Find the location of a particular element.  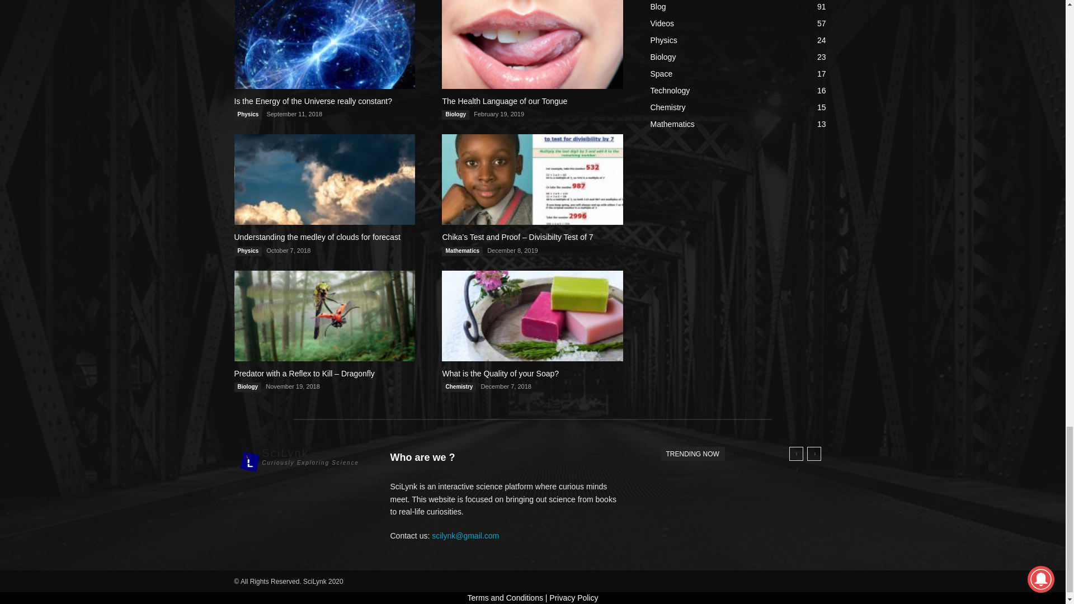

Is the Energy of the Universe really constant? is located at coordinates (324, 44).